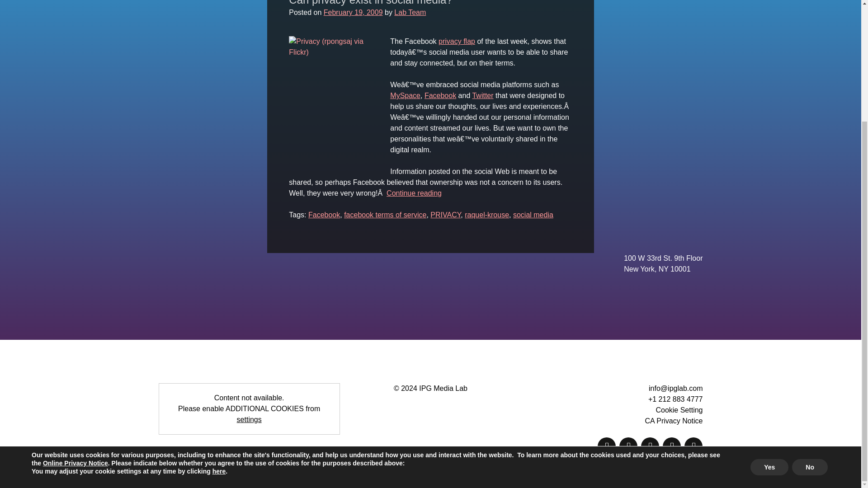 The height and width of the screenshot is (488, 868). What do you see at coordinates (607, 446) in the screenshot?
I see `Medium` at bounding box center [607, 446].